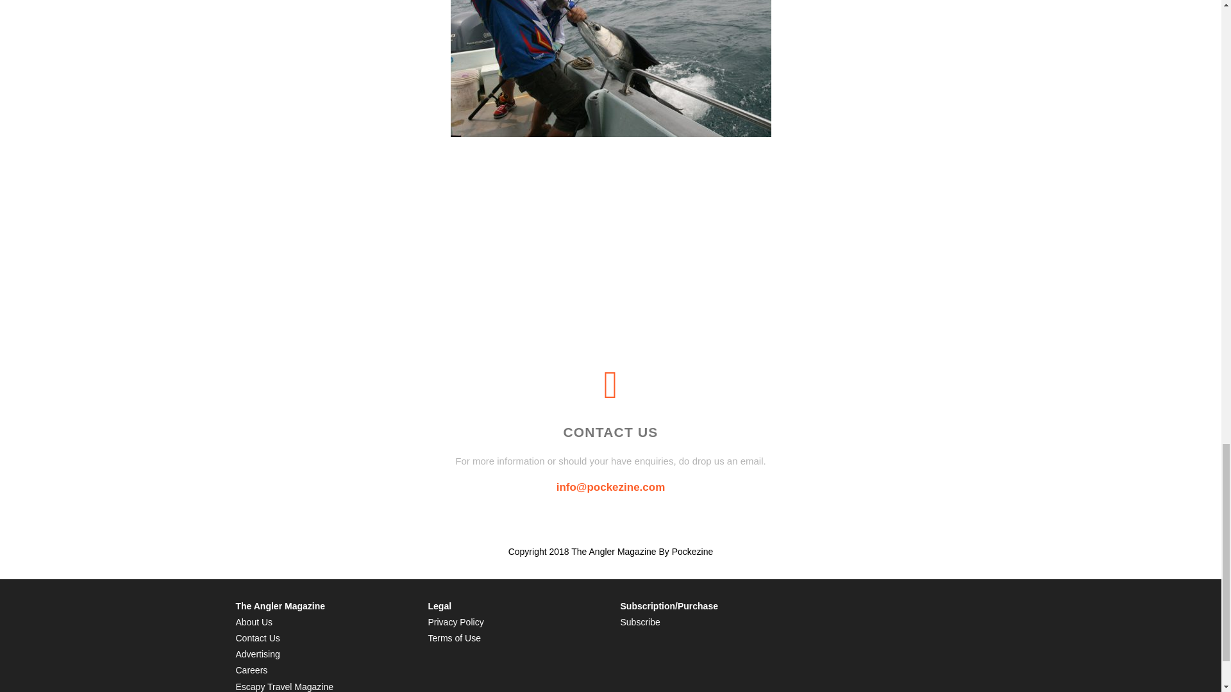  What do you see at coordinates (281, 606) in the screenshot?
I see `The Angler Magazine` at bounding box center [281, 606].